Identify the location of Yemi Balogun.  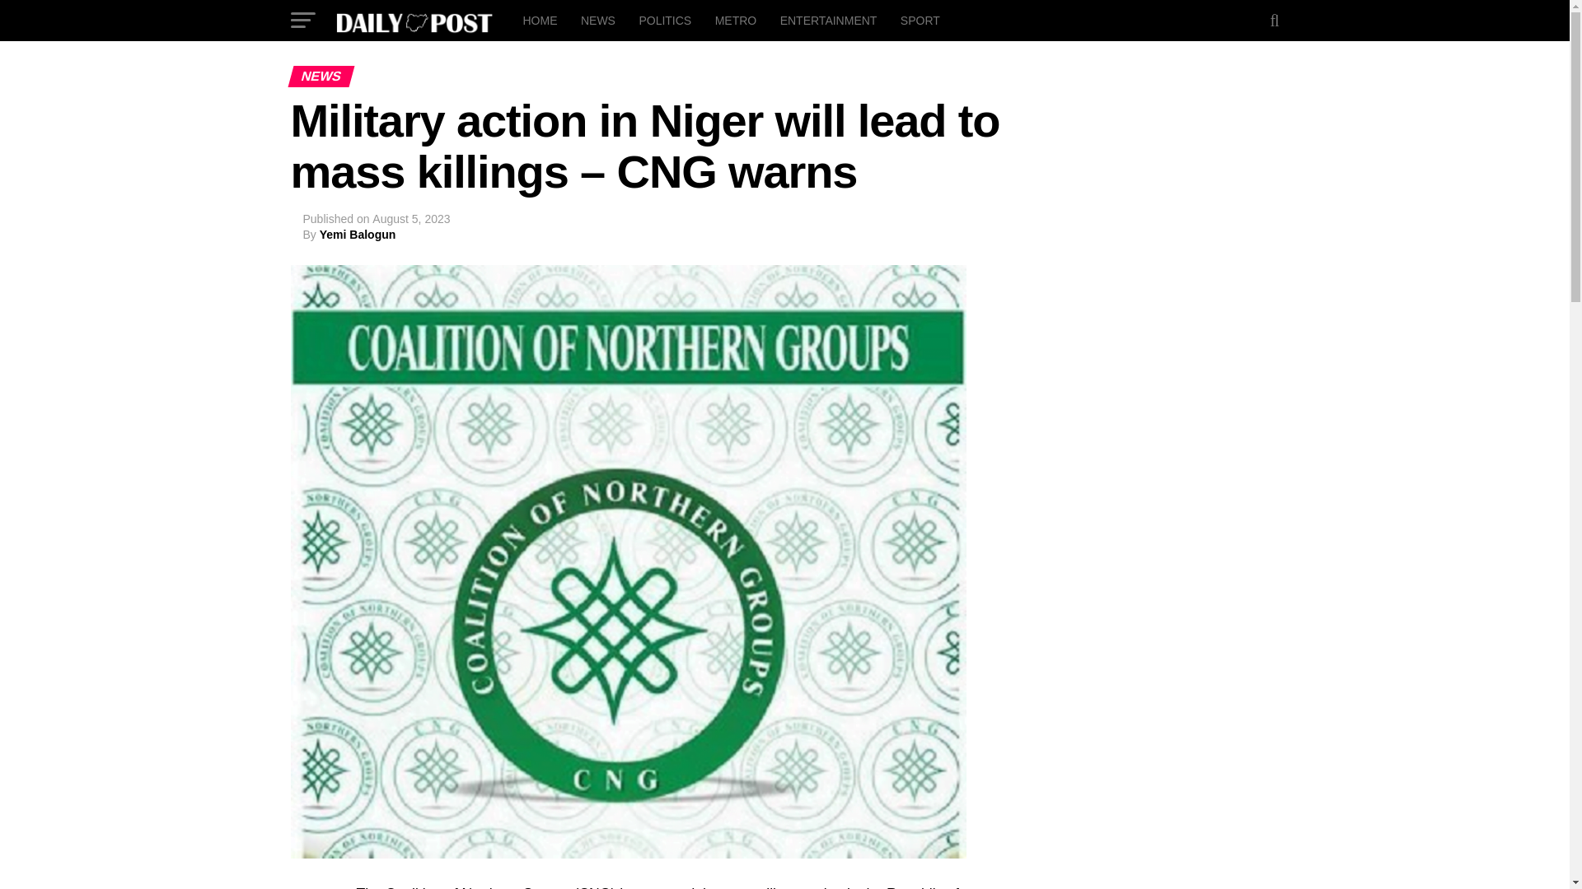
(358, 234).